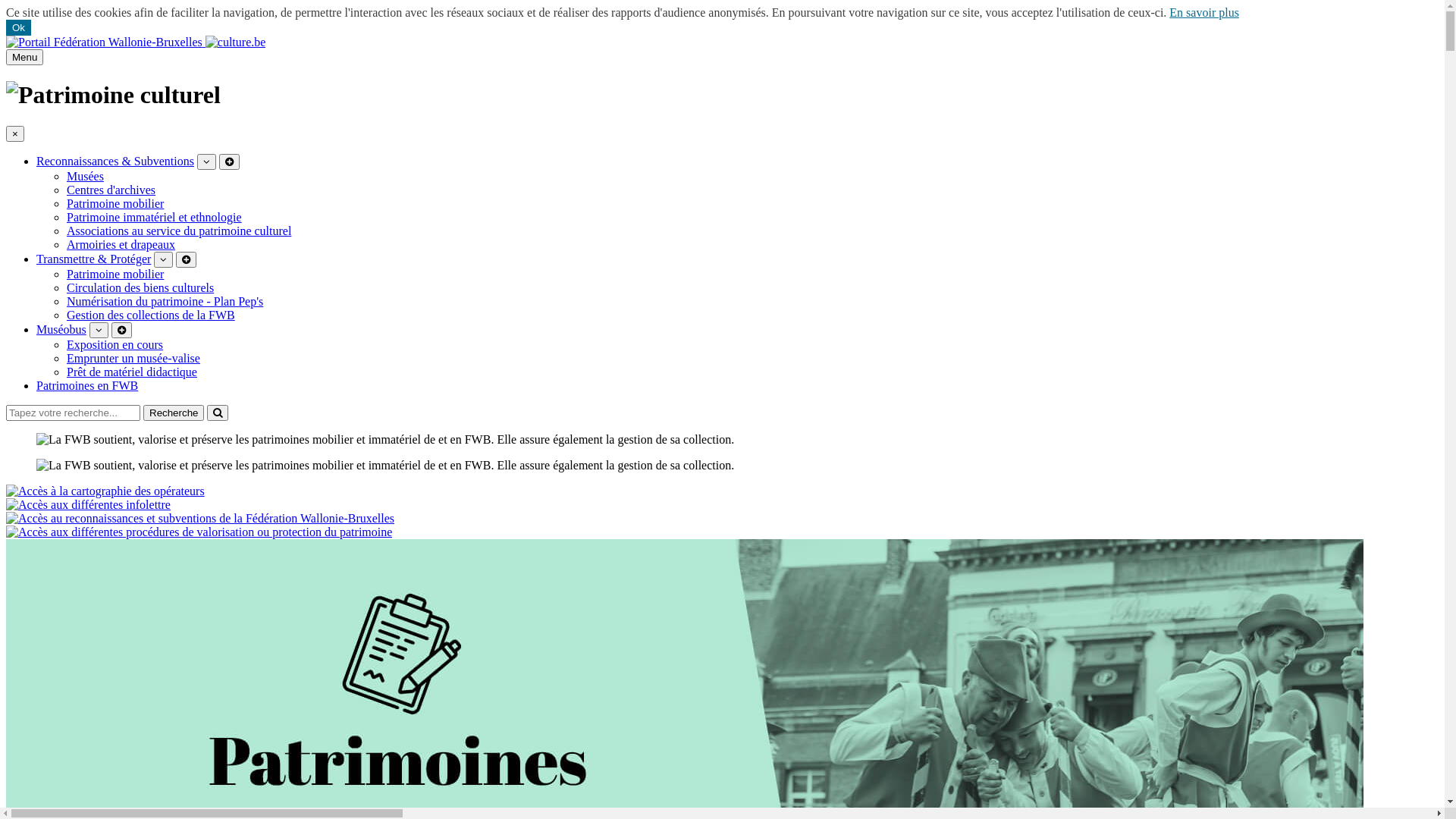 The width and height of the screenshot is (1456, 819). What do you see at coordinates (111, 190) in the screenshot?
I see `Centres d'archives` at bounding box center [111, 190].